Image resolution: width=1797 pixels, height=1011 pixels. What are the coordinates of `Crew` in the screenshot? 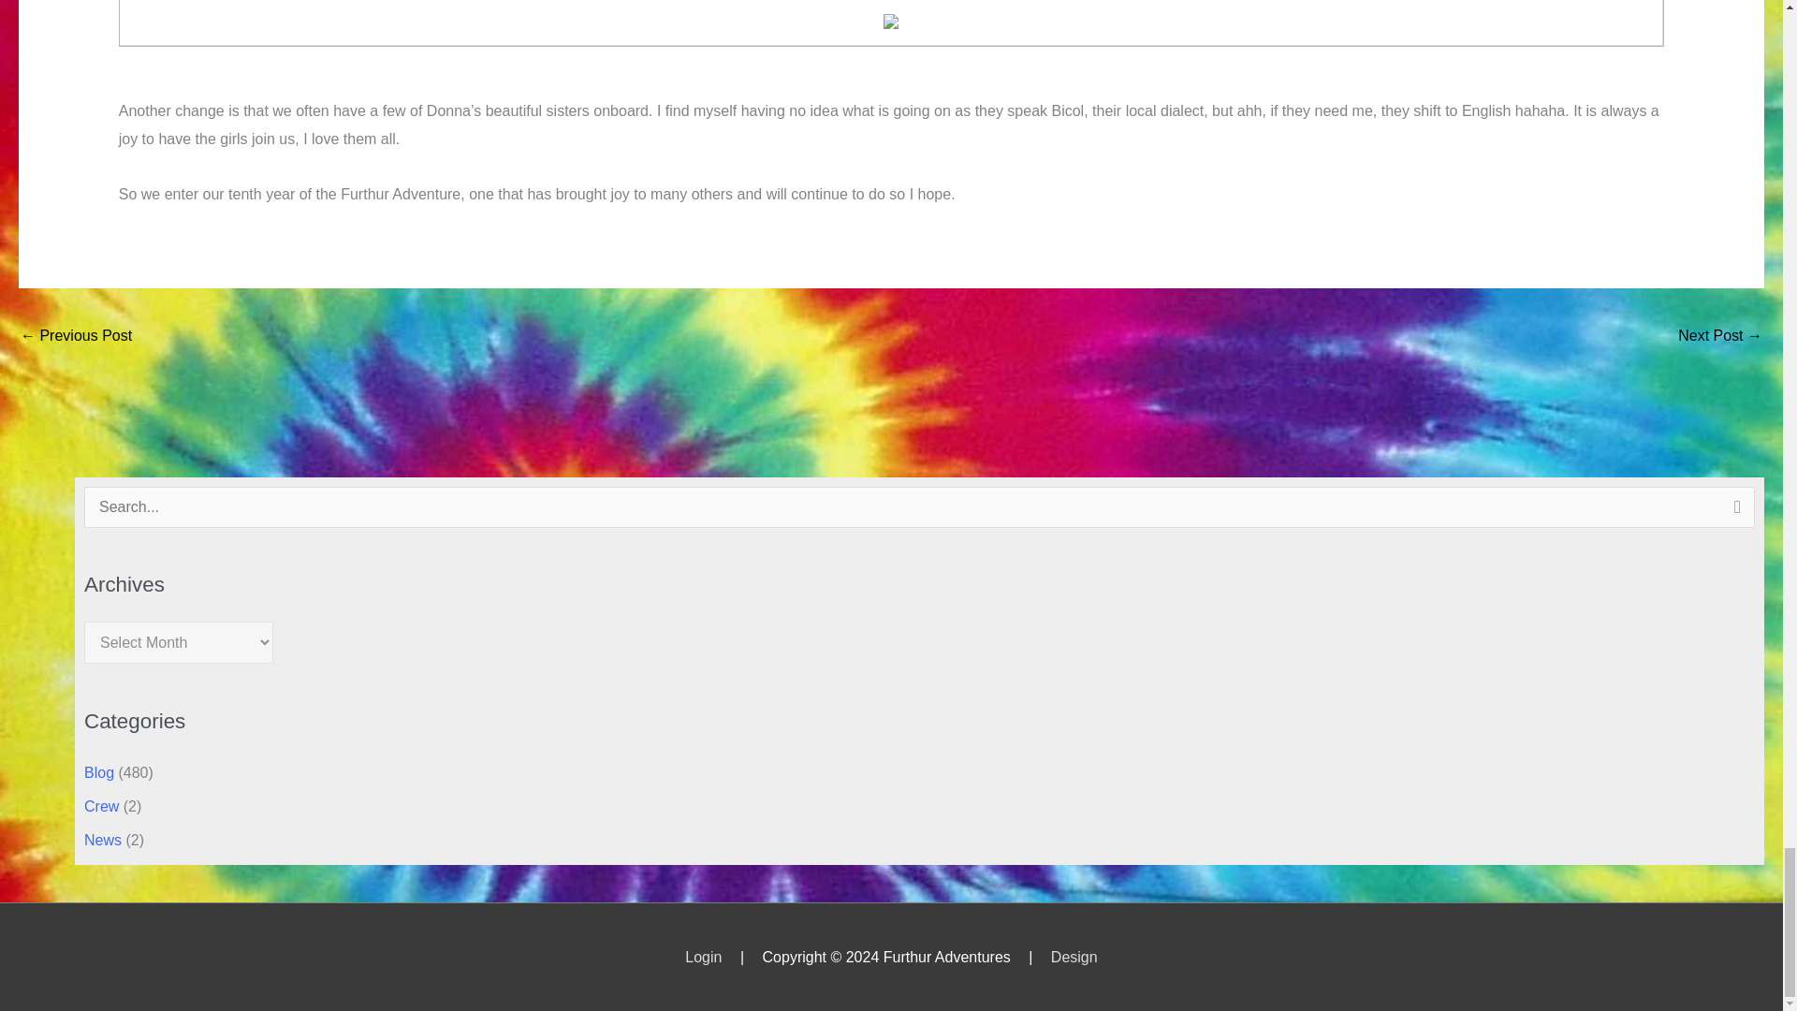 It's located at (101, 807).